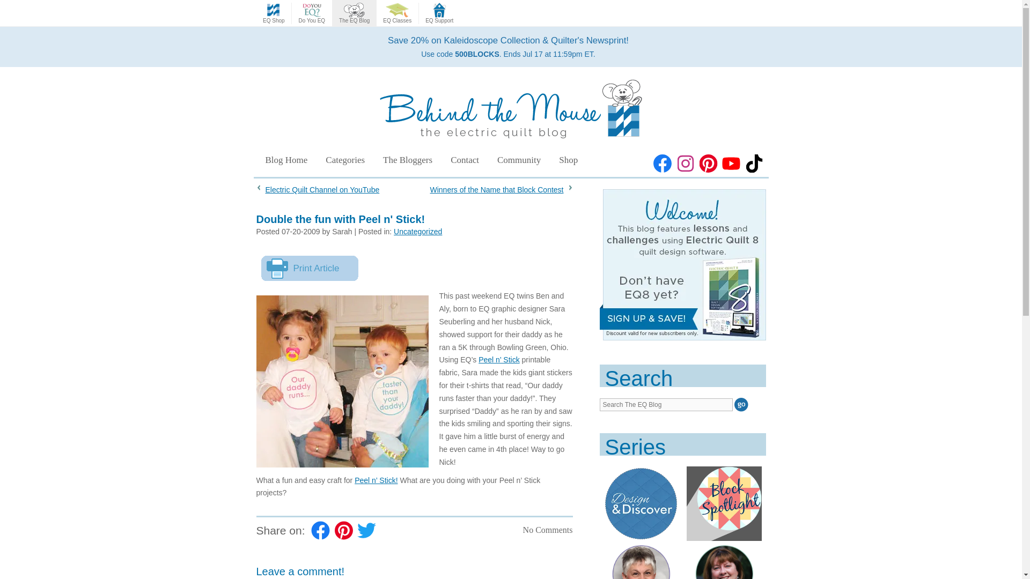  Describe the element at coordinates (666, 404) in the screenshot. I see `Search for:` at that location.